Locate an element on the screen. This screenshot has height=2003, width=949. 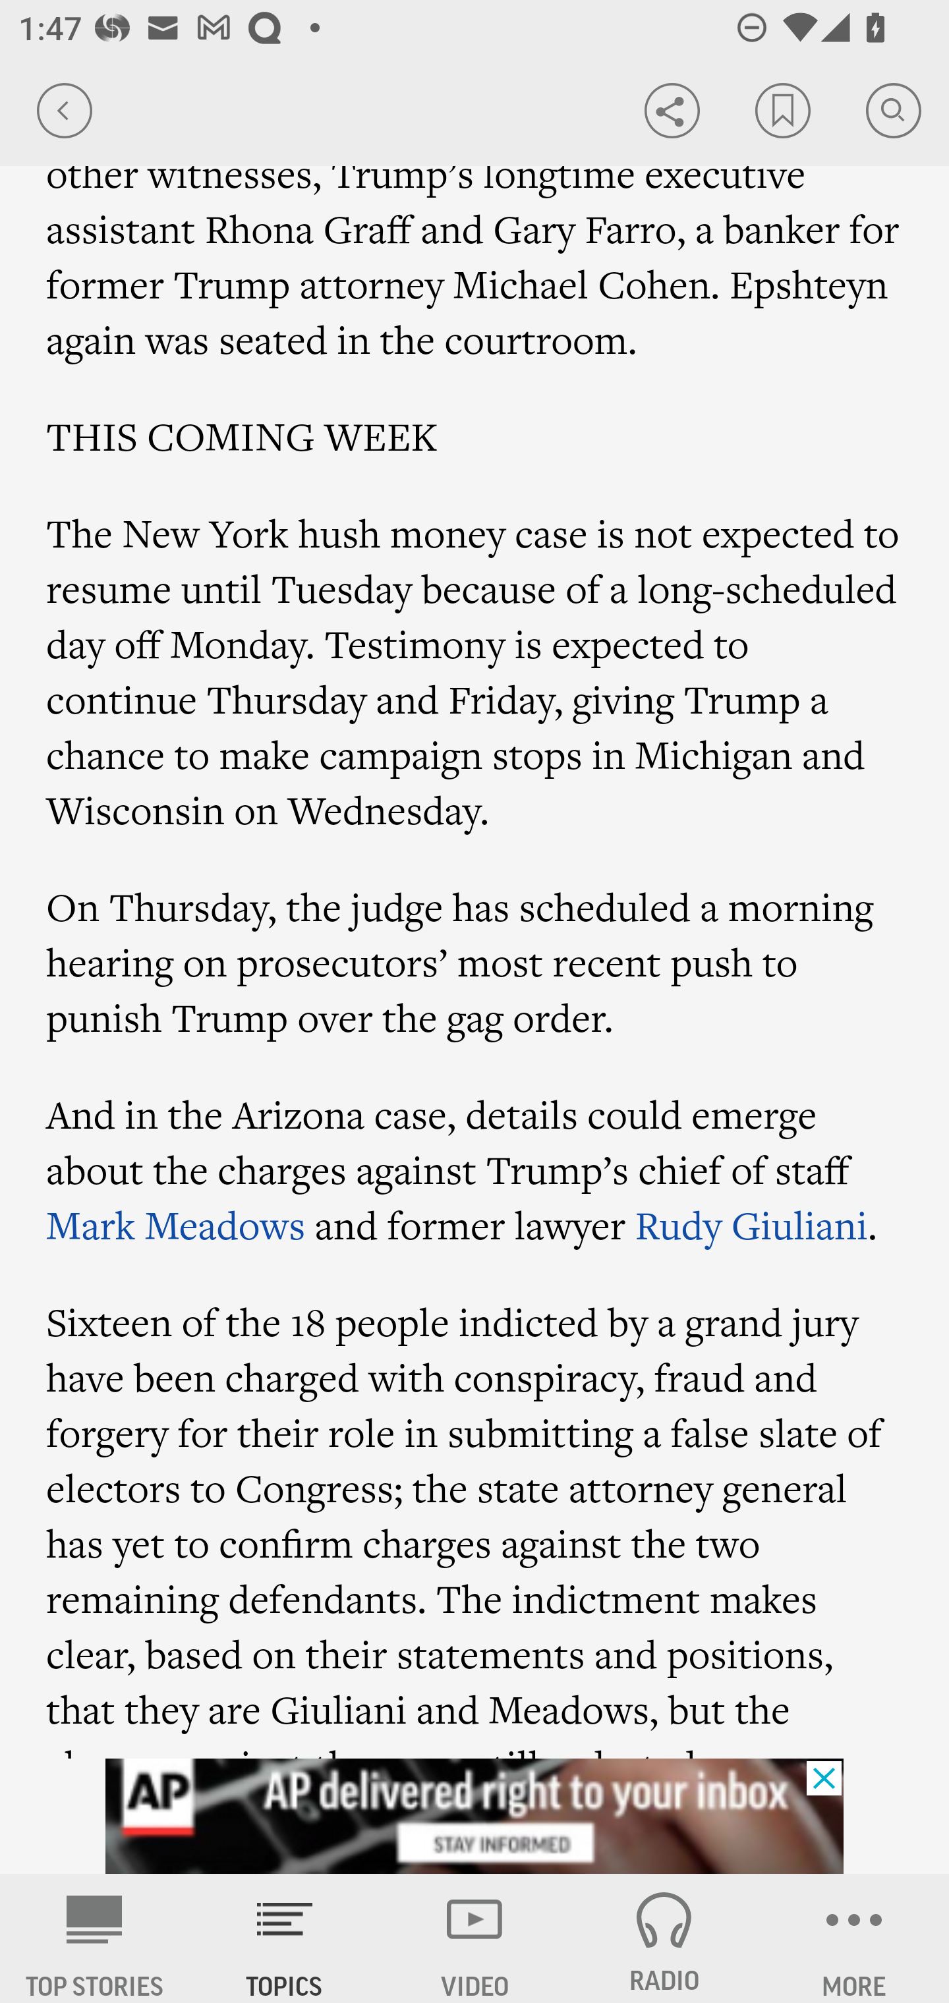
Rudy Giuliani is located at coordinates (751, 1223).